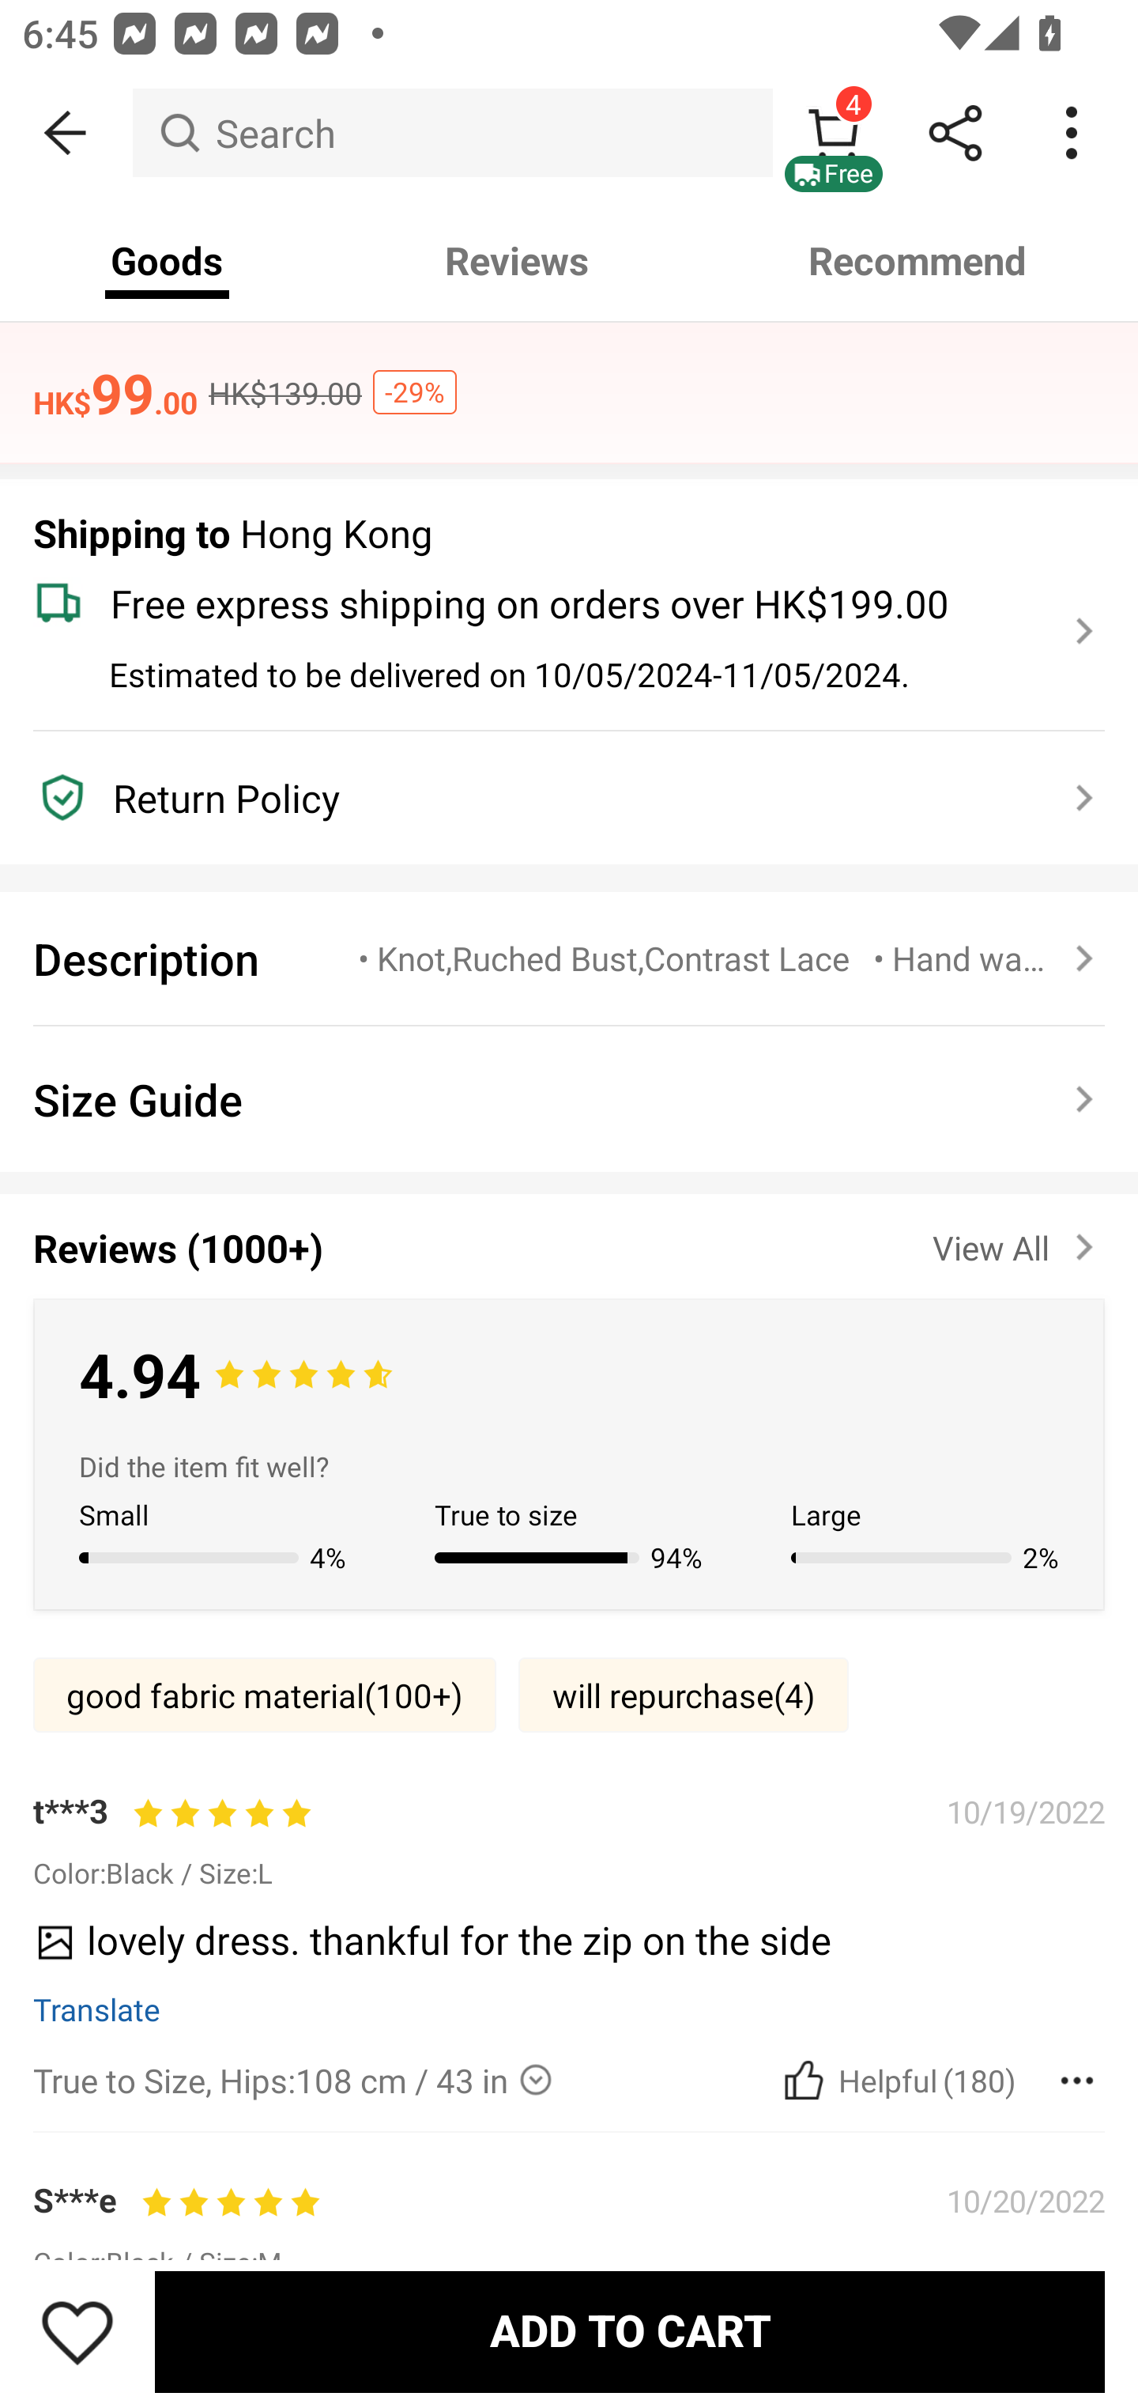 This screenshot has width=1138, height=2404. I want to click on Goods, so click(168, 261).